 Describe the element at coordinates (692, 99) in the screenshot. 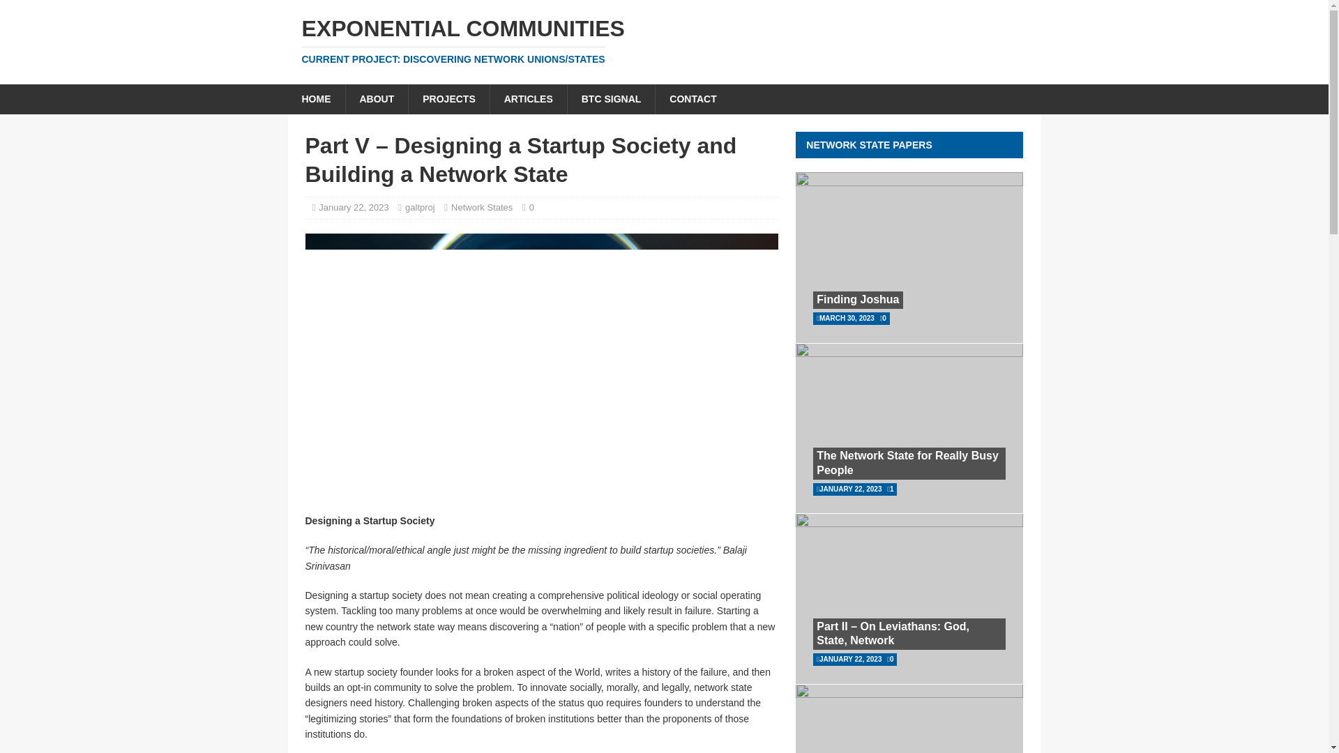

I see `CONTACT` at that location.